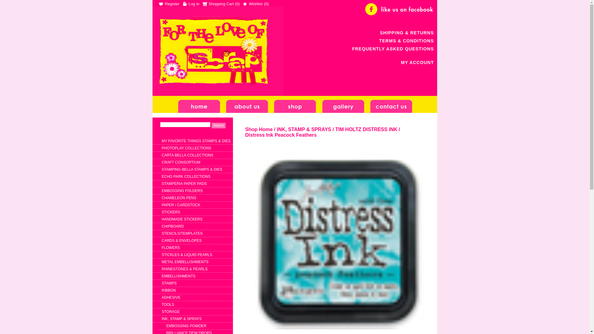  What do you see at coordinates (182, 233) in the screenshot?
I see `STENCILS/TEMPLATES` at bounding box center [182, 233].